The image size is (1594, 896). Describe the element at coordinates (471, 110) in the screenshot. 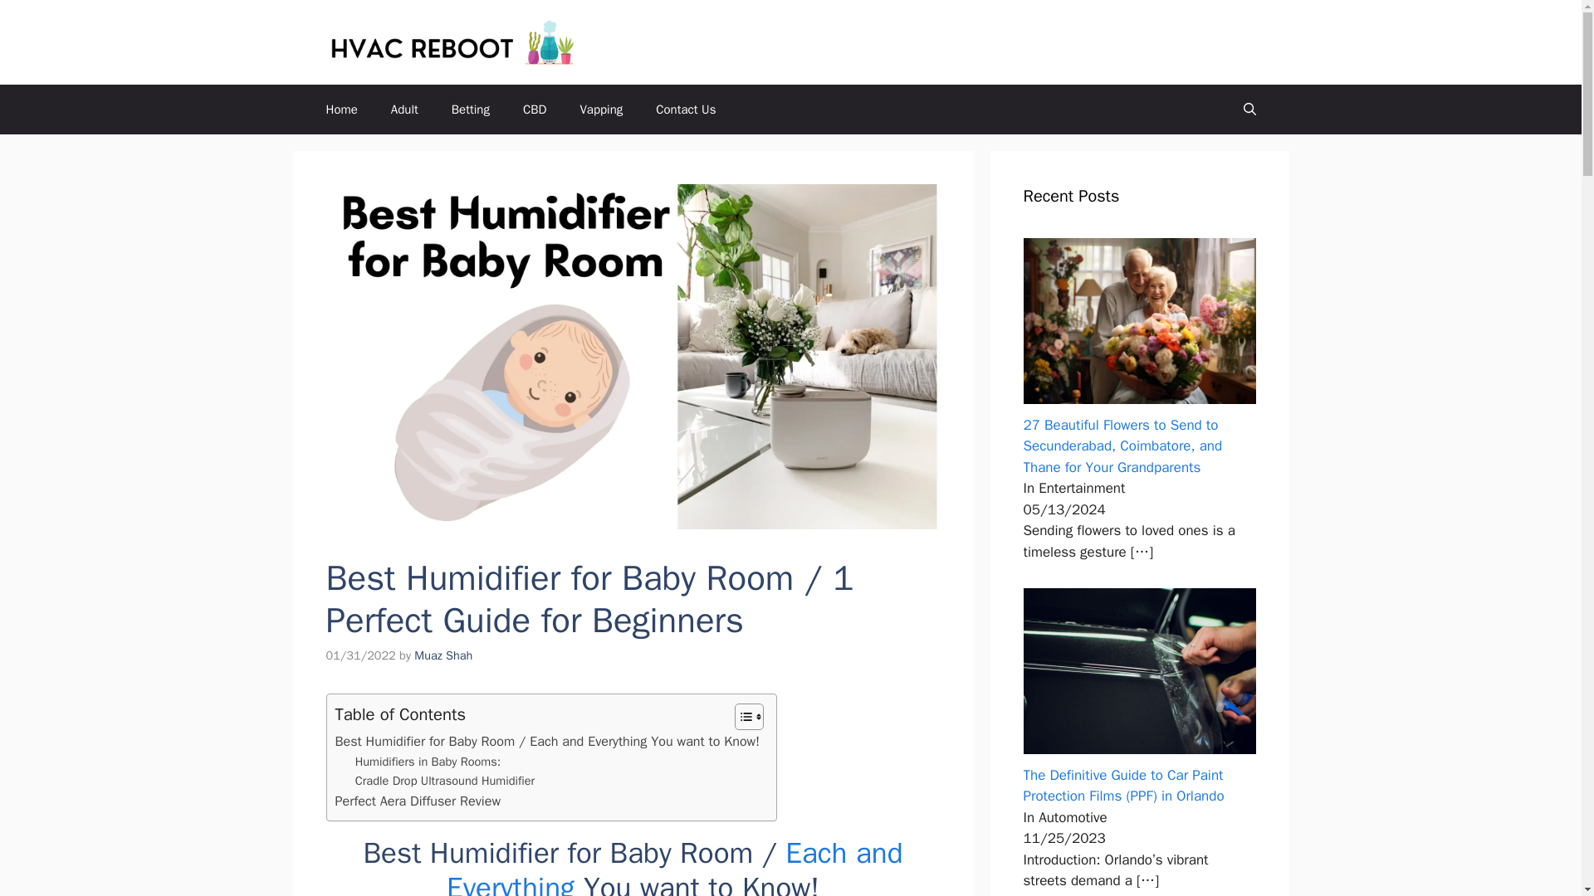

I see `Betting` at that location.